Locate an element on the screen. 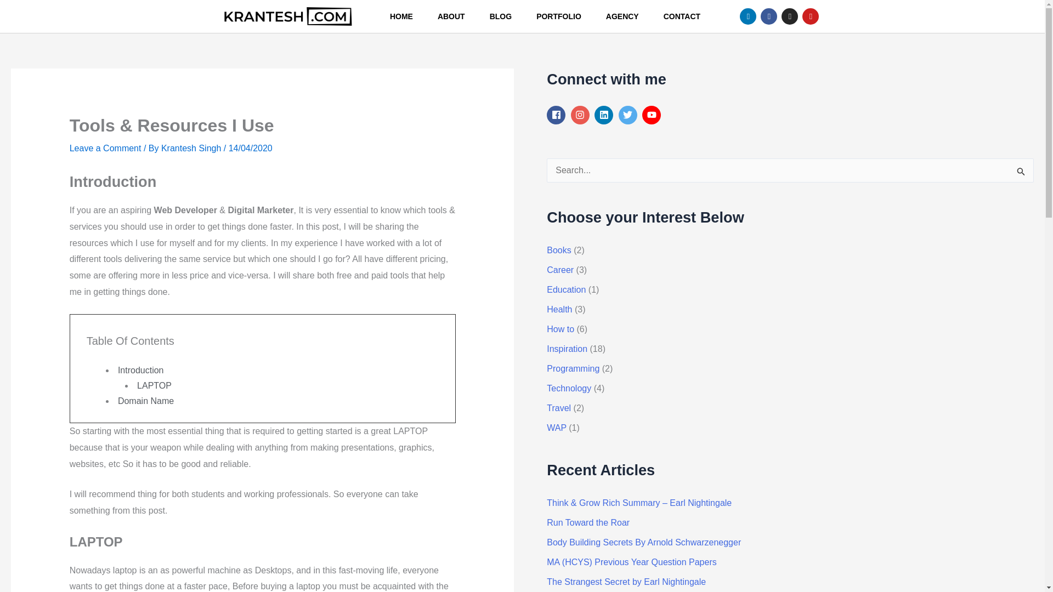 The height and width of the screenshot is (592, 1053). ABOUT is located at coordinates (451, 16).